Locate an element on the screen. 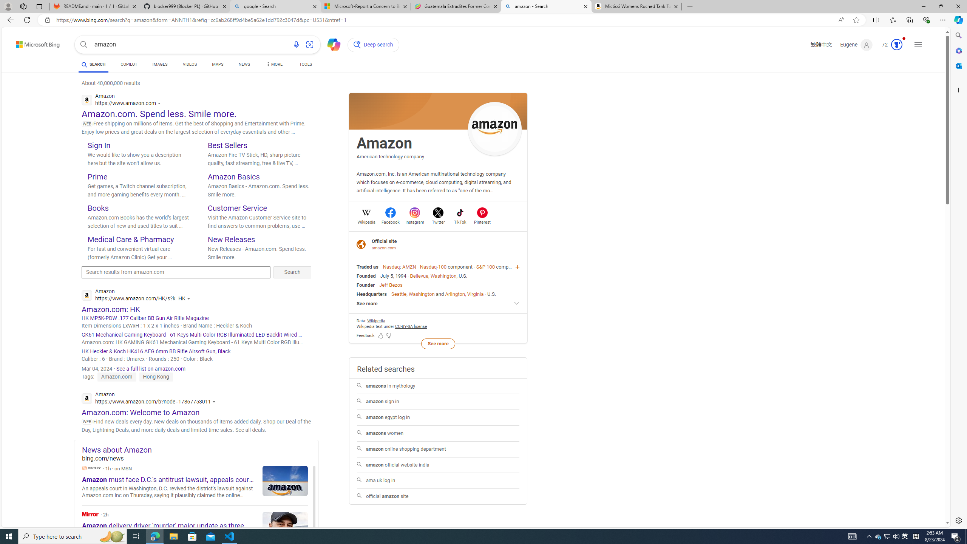 The height and width of the screenshot is (544, 967). The Mirror is located at coordinates (90, 514).